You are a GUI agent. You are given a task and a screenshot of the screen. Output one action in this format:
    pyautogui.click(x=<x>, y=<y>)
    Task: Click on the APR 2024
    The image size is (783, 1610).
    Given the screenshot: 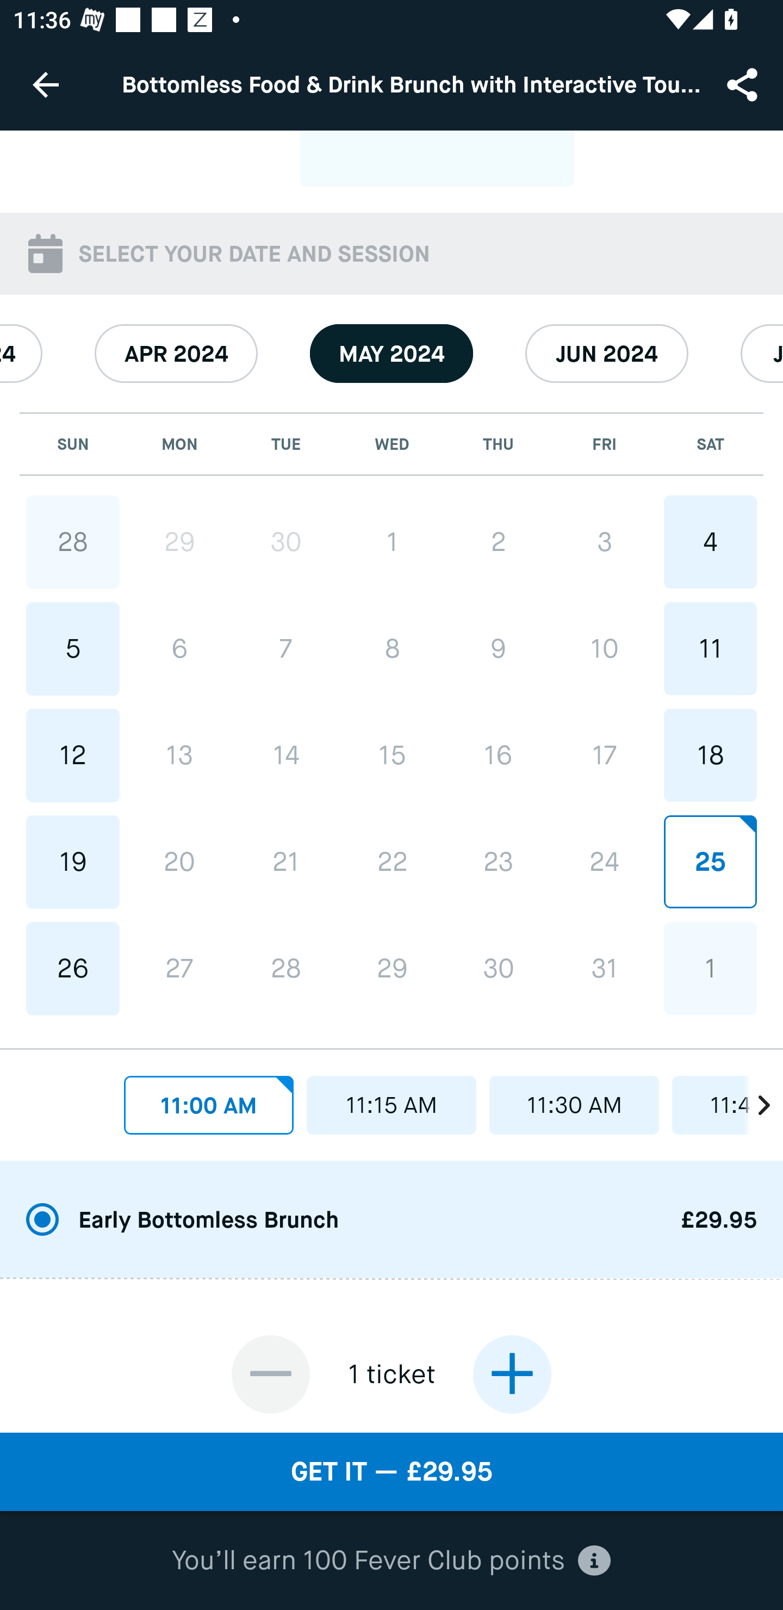 What is the action you would take?
    pyautogui.click(x=176, y=354)
    